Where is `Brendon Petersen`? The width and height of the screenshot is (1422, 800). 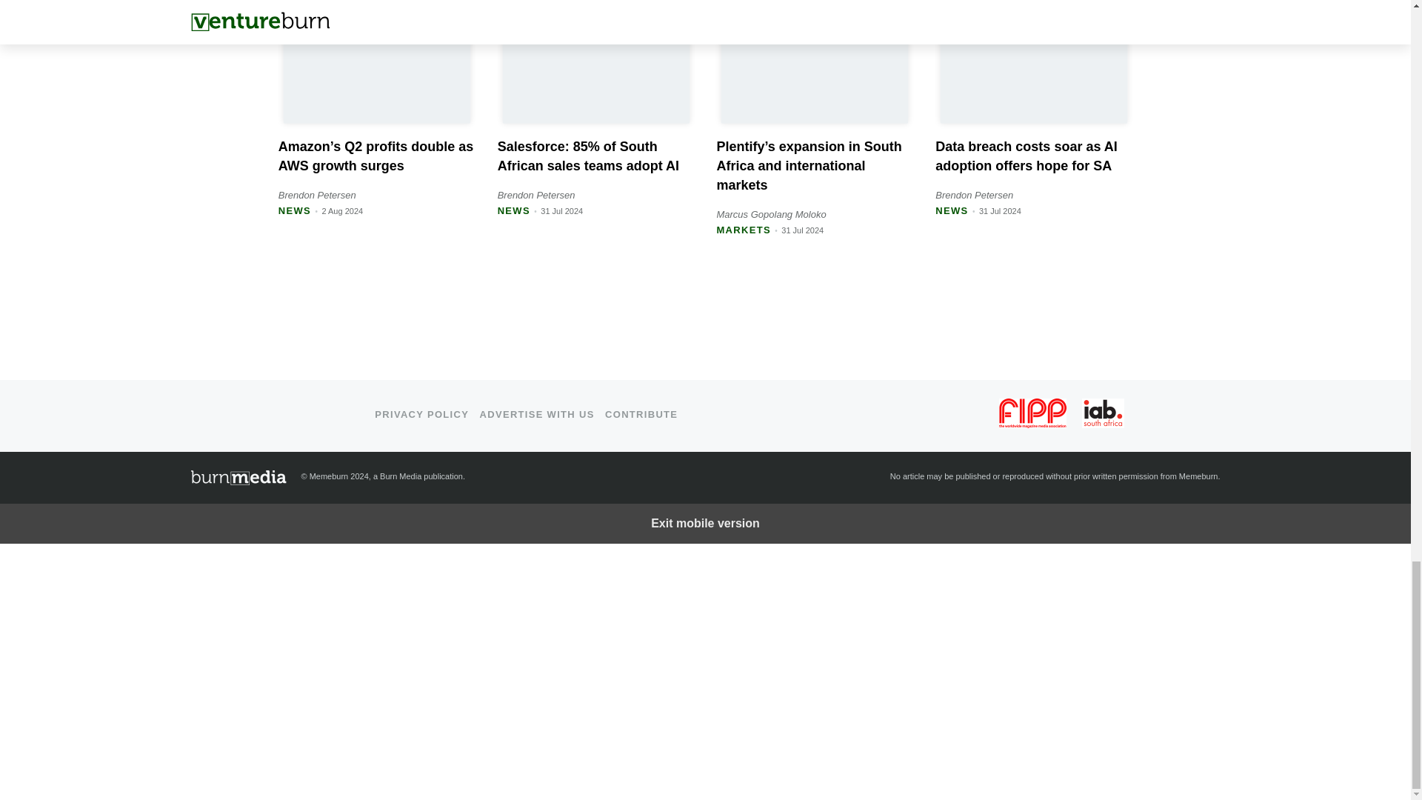 Brendon Petersen is located at coordinates (536, 195).